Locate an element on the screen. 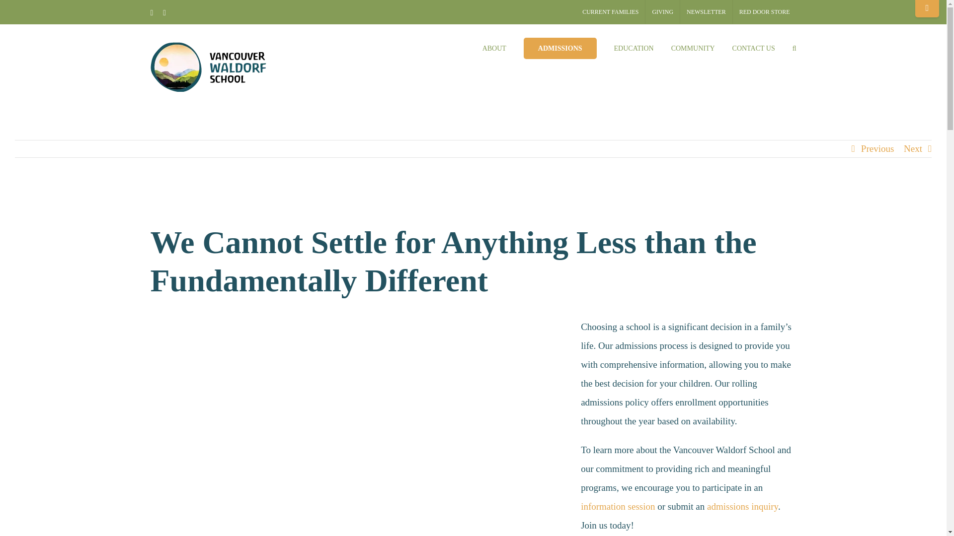 This screenshot has width=954, height=536. NEWSLETTER is located at coordinates (706, 12).